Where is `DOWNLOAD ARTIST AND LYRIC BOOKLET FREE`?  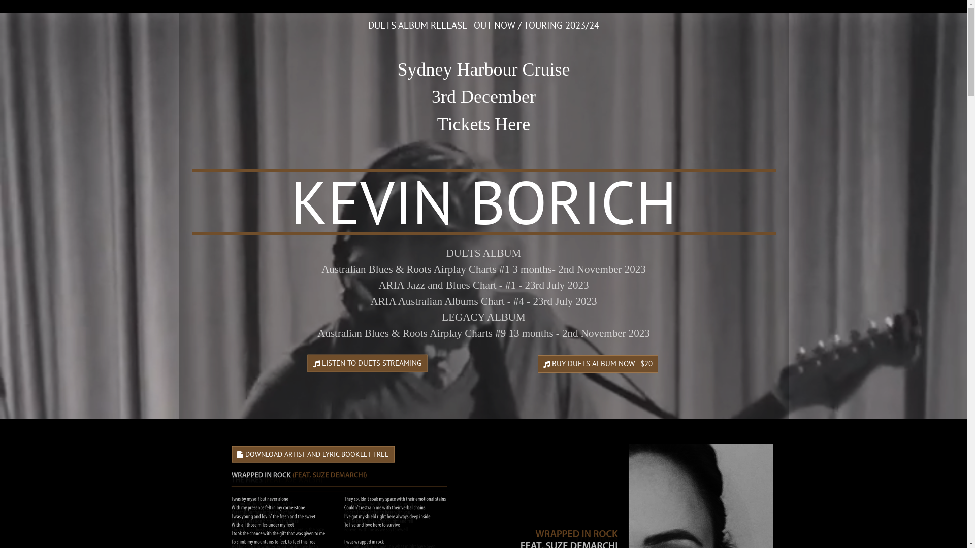
DOWNLOAD ARTIST AND LYRIC BOOKLET FREE is located at coordinates (313, 454).